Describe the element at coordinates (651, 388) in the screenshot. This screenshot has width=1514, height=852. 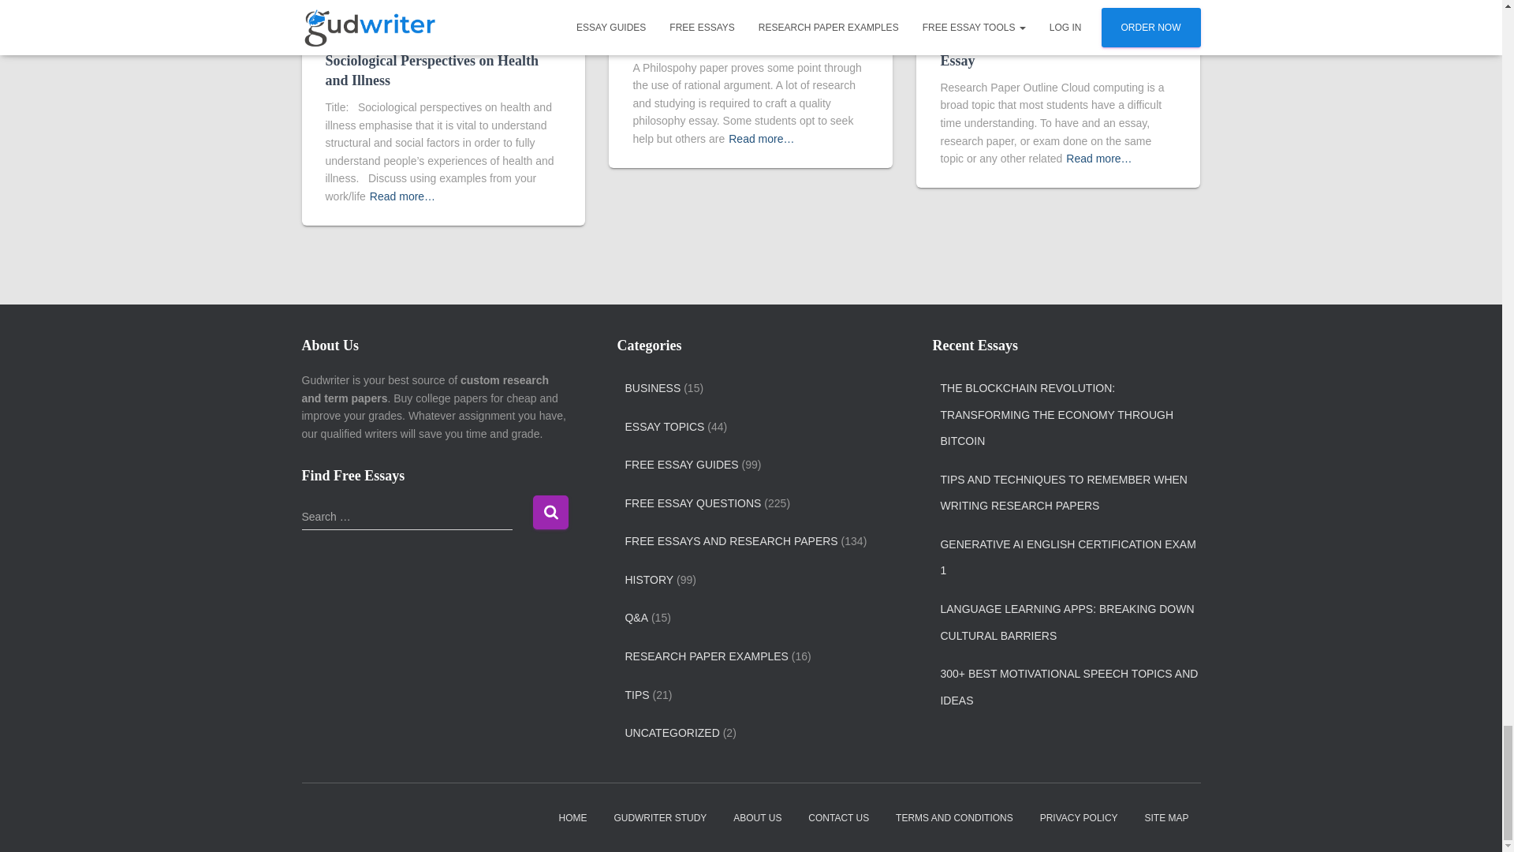
I see `BUSINESS` at that location.